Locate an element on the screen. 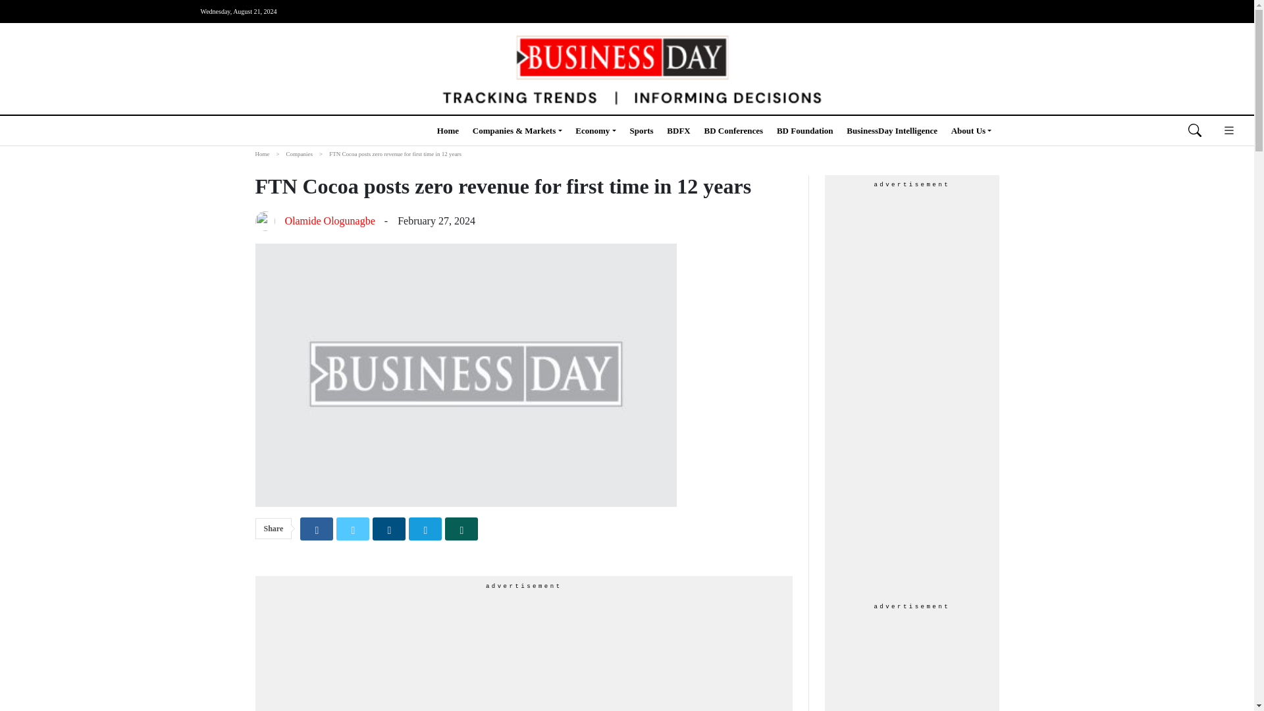 The width and height of the screenshot is (1264, 711). BD Foundation is located at coordinates (804, 130).